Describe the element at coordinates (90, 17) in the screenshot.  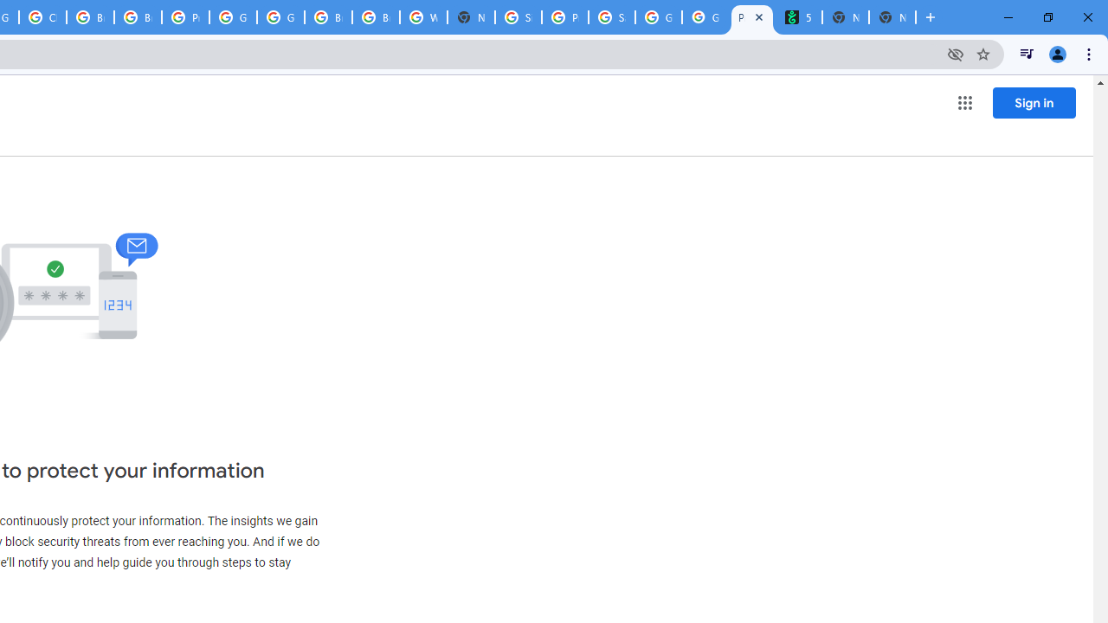
I see `Browse Chrome as a guest - Computer - Google Chrome Help` at that location.